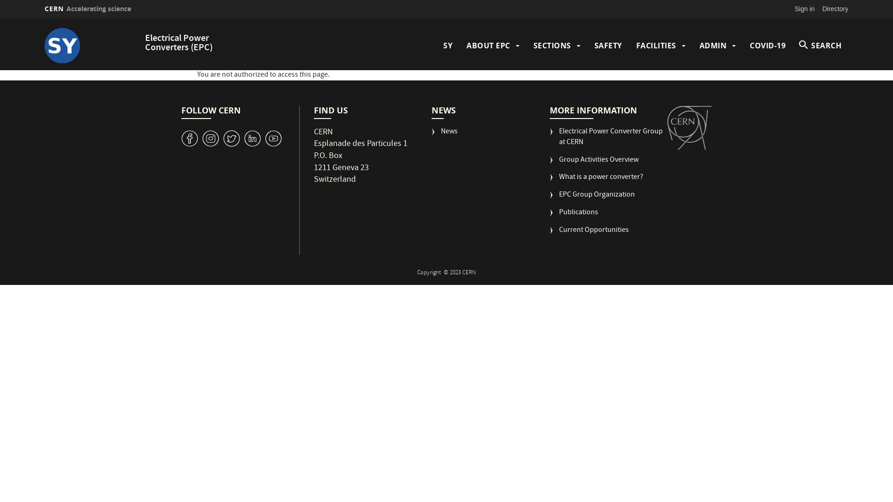 The image size is (893, 502). I want to click on CERN, so click(689, 128).